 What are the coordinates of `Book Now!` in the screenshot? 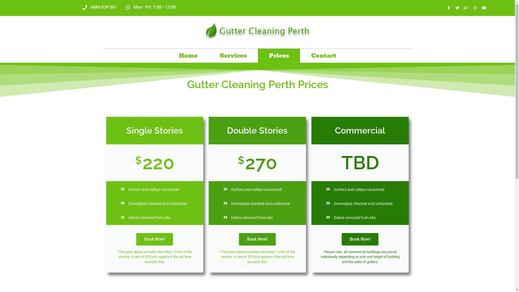 It's located at (155, 239).